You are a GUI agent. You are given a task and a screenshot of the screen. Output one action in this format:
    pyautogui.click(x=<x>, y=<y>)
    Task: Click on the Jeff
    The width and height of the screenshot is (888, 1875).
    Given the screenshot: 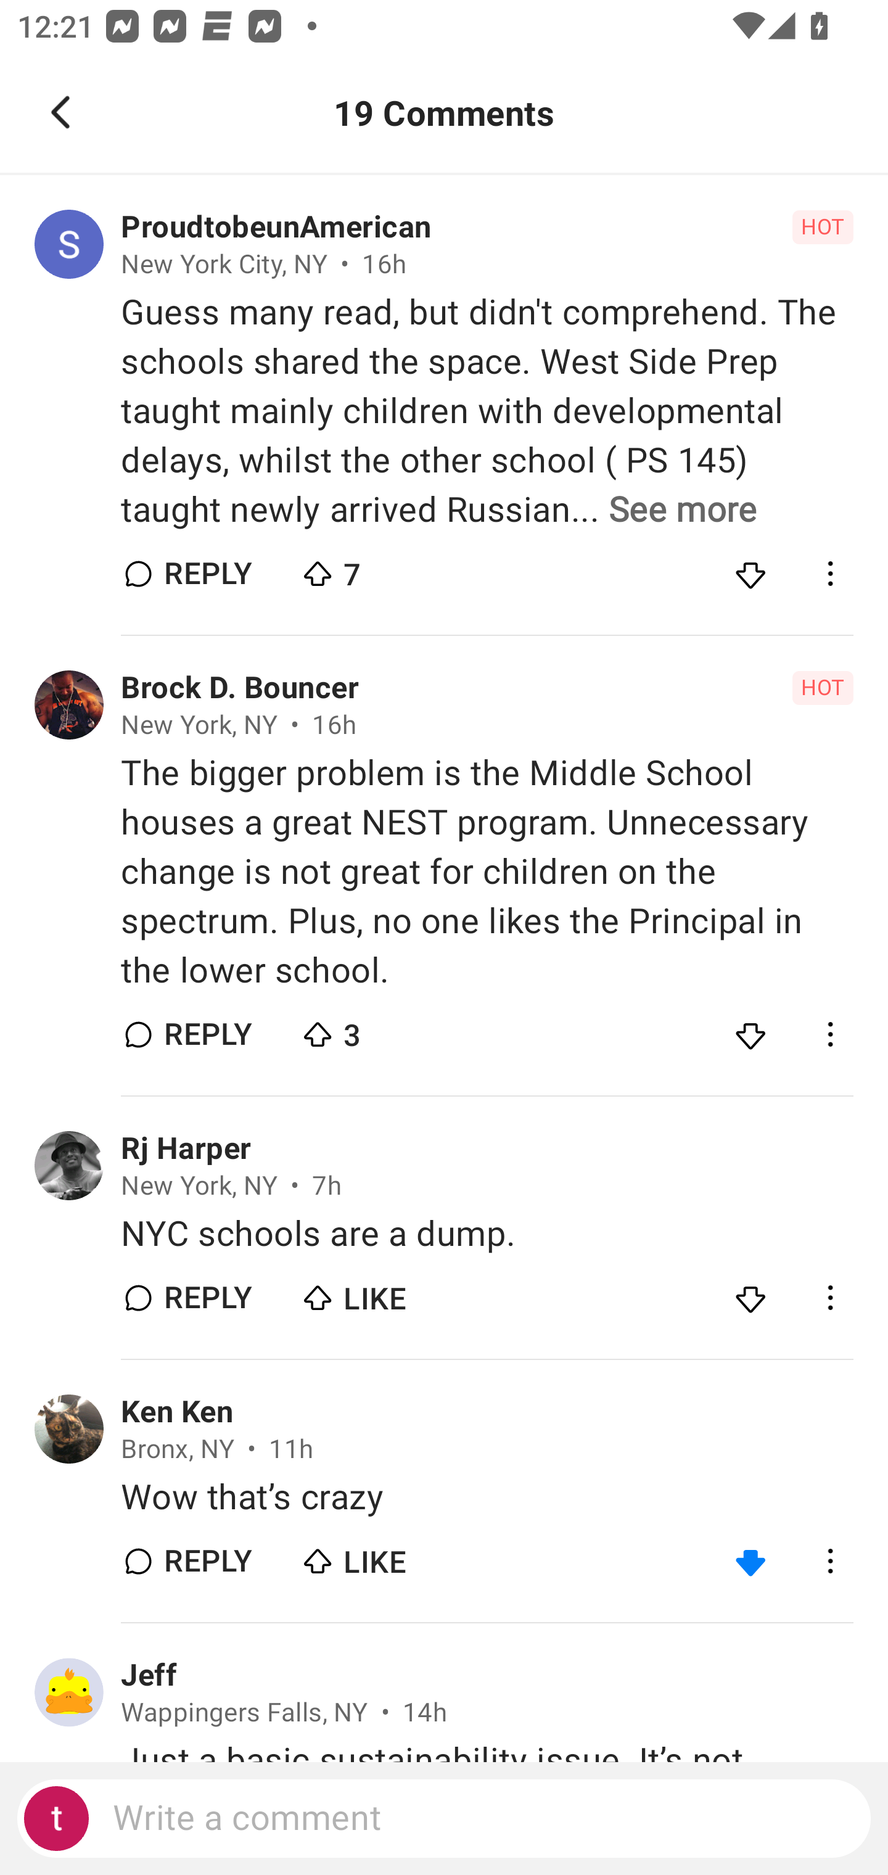 What is the action you would take?
    pyautogui.click(x=148, y=1675)
    